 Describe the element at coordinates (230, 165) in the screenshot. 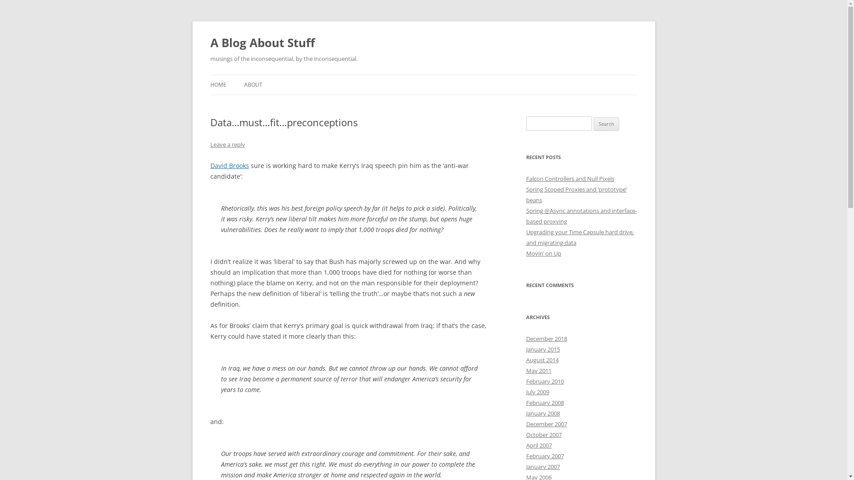

I see `David Brooks` at that location.